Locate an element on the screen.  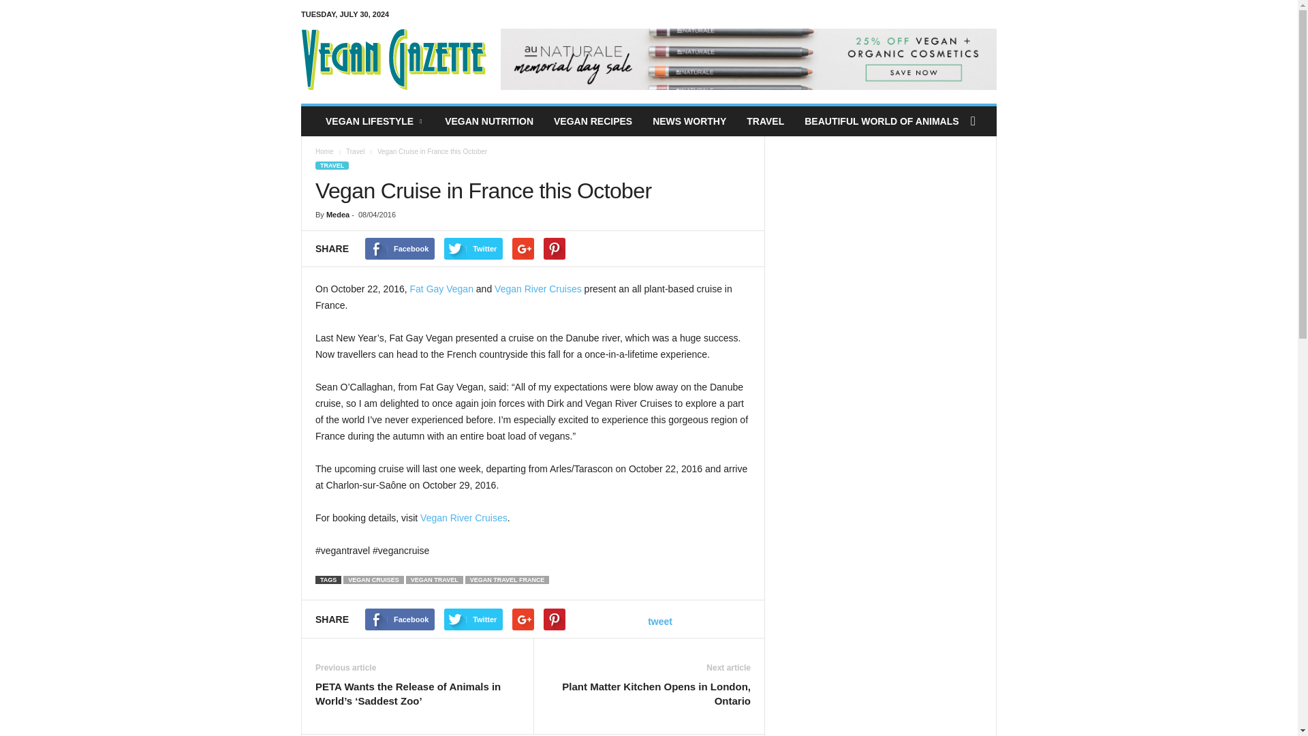
NEWS WORTHY is located at coordinates (689, 121).